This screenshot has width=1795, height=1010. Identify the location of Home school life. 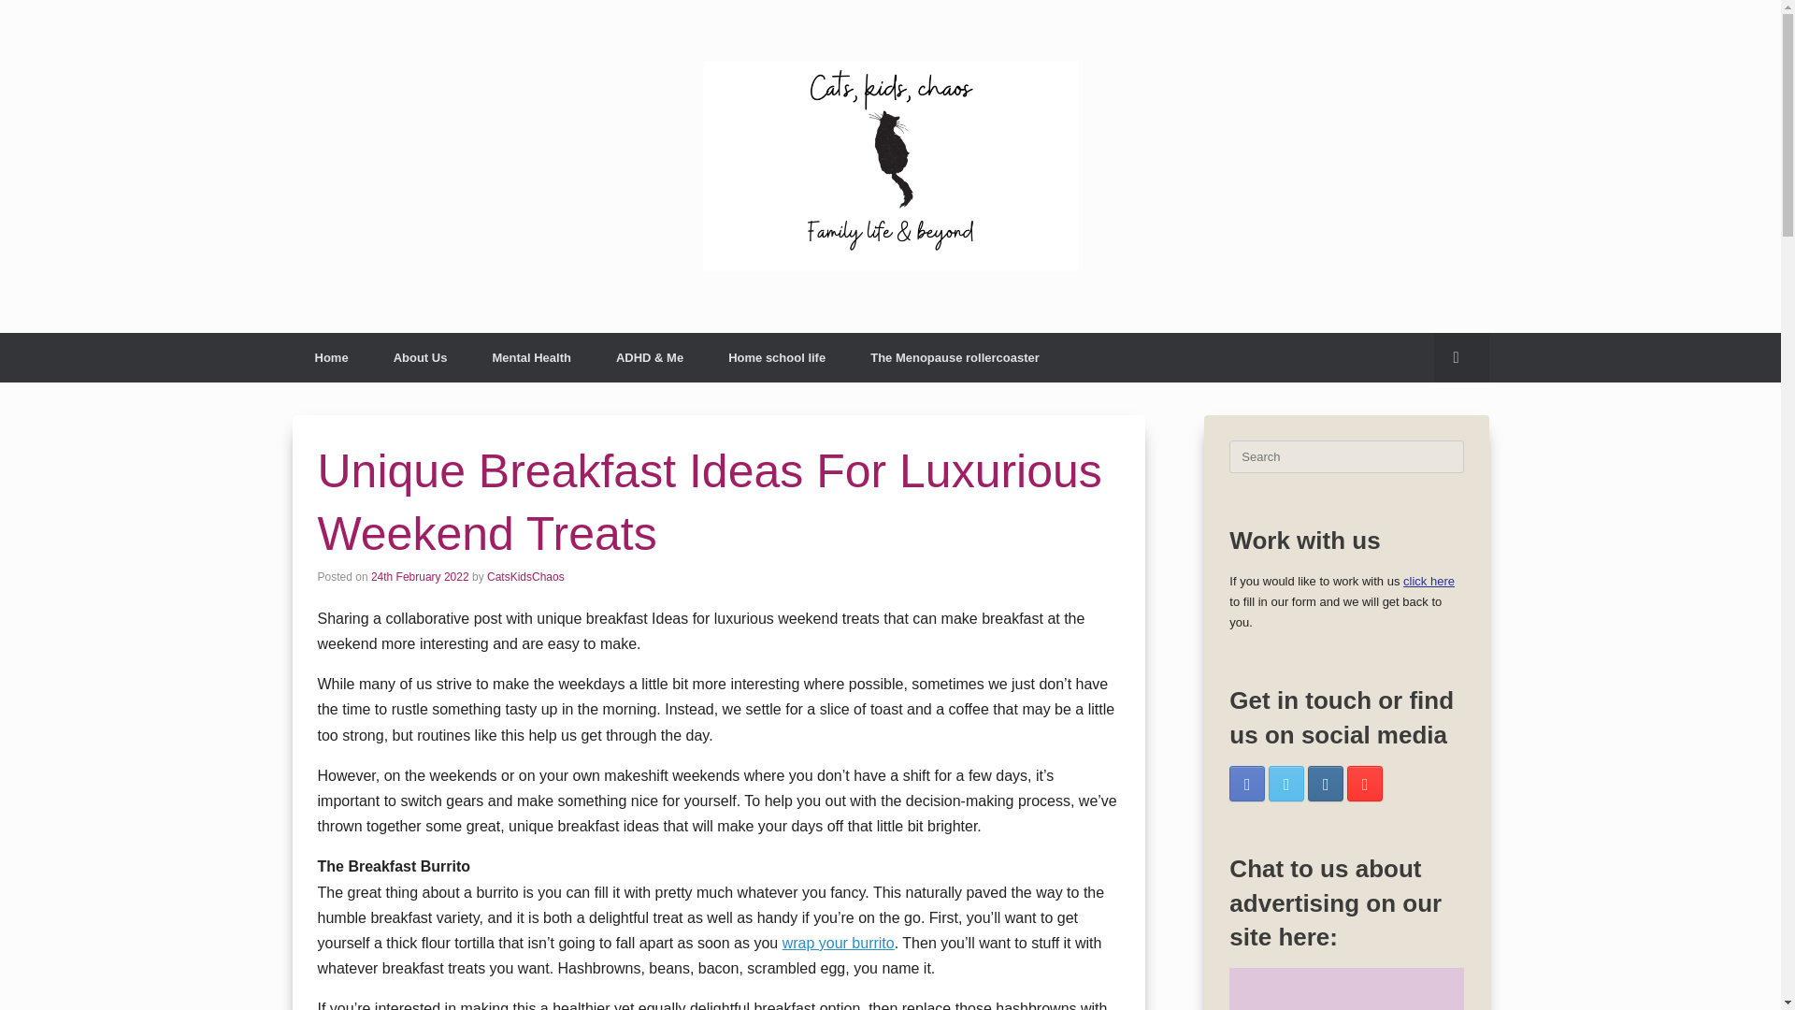
(776, 357).